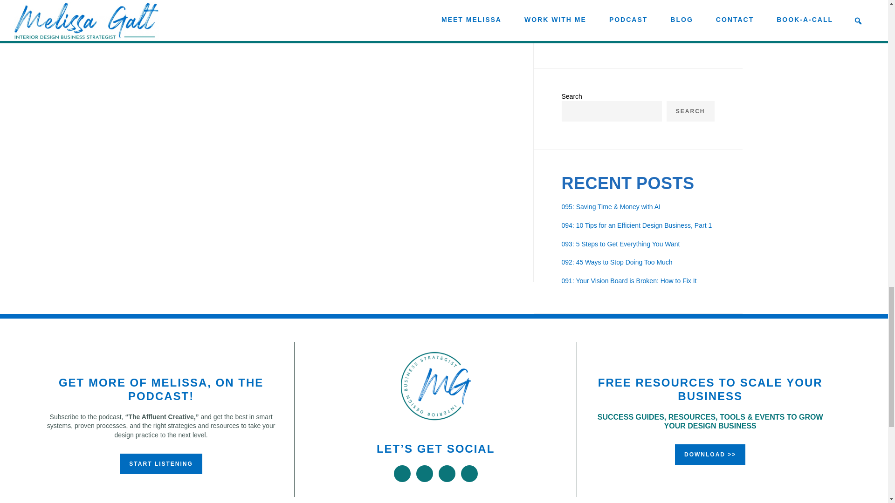 The height and width of the screenshot is (503, 895). Describe the element at coordinates (620, 244) in the screenshot. I see `093: 5 Steps to Get Everything You Want` at that location.